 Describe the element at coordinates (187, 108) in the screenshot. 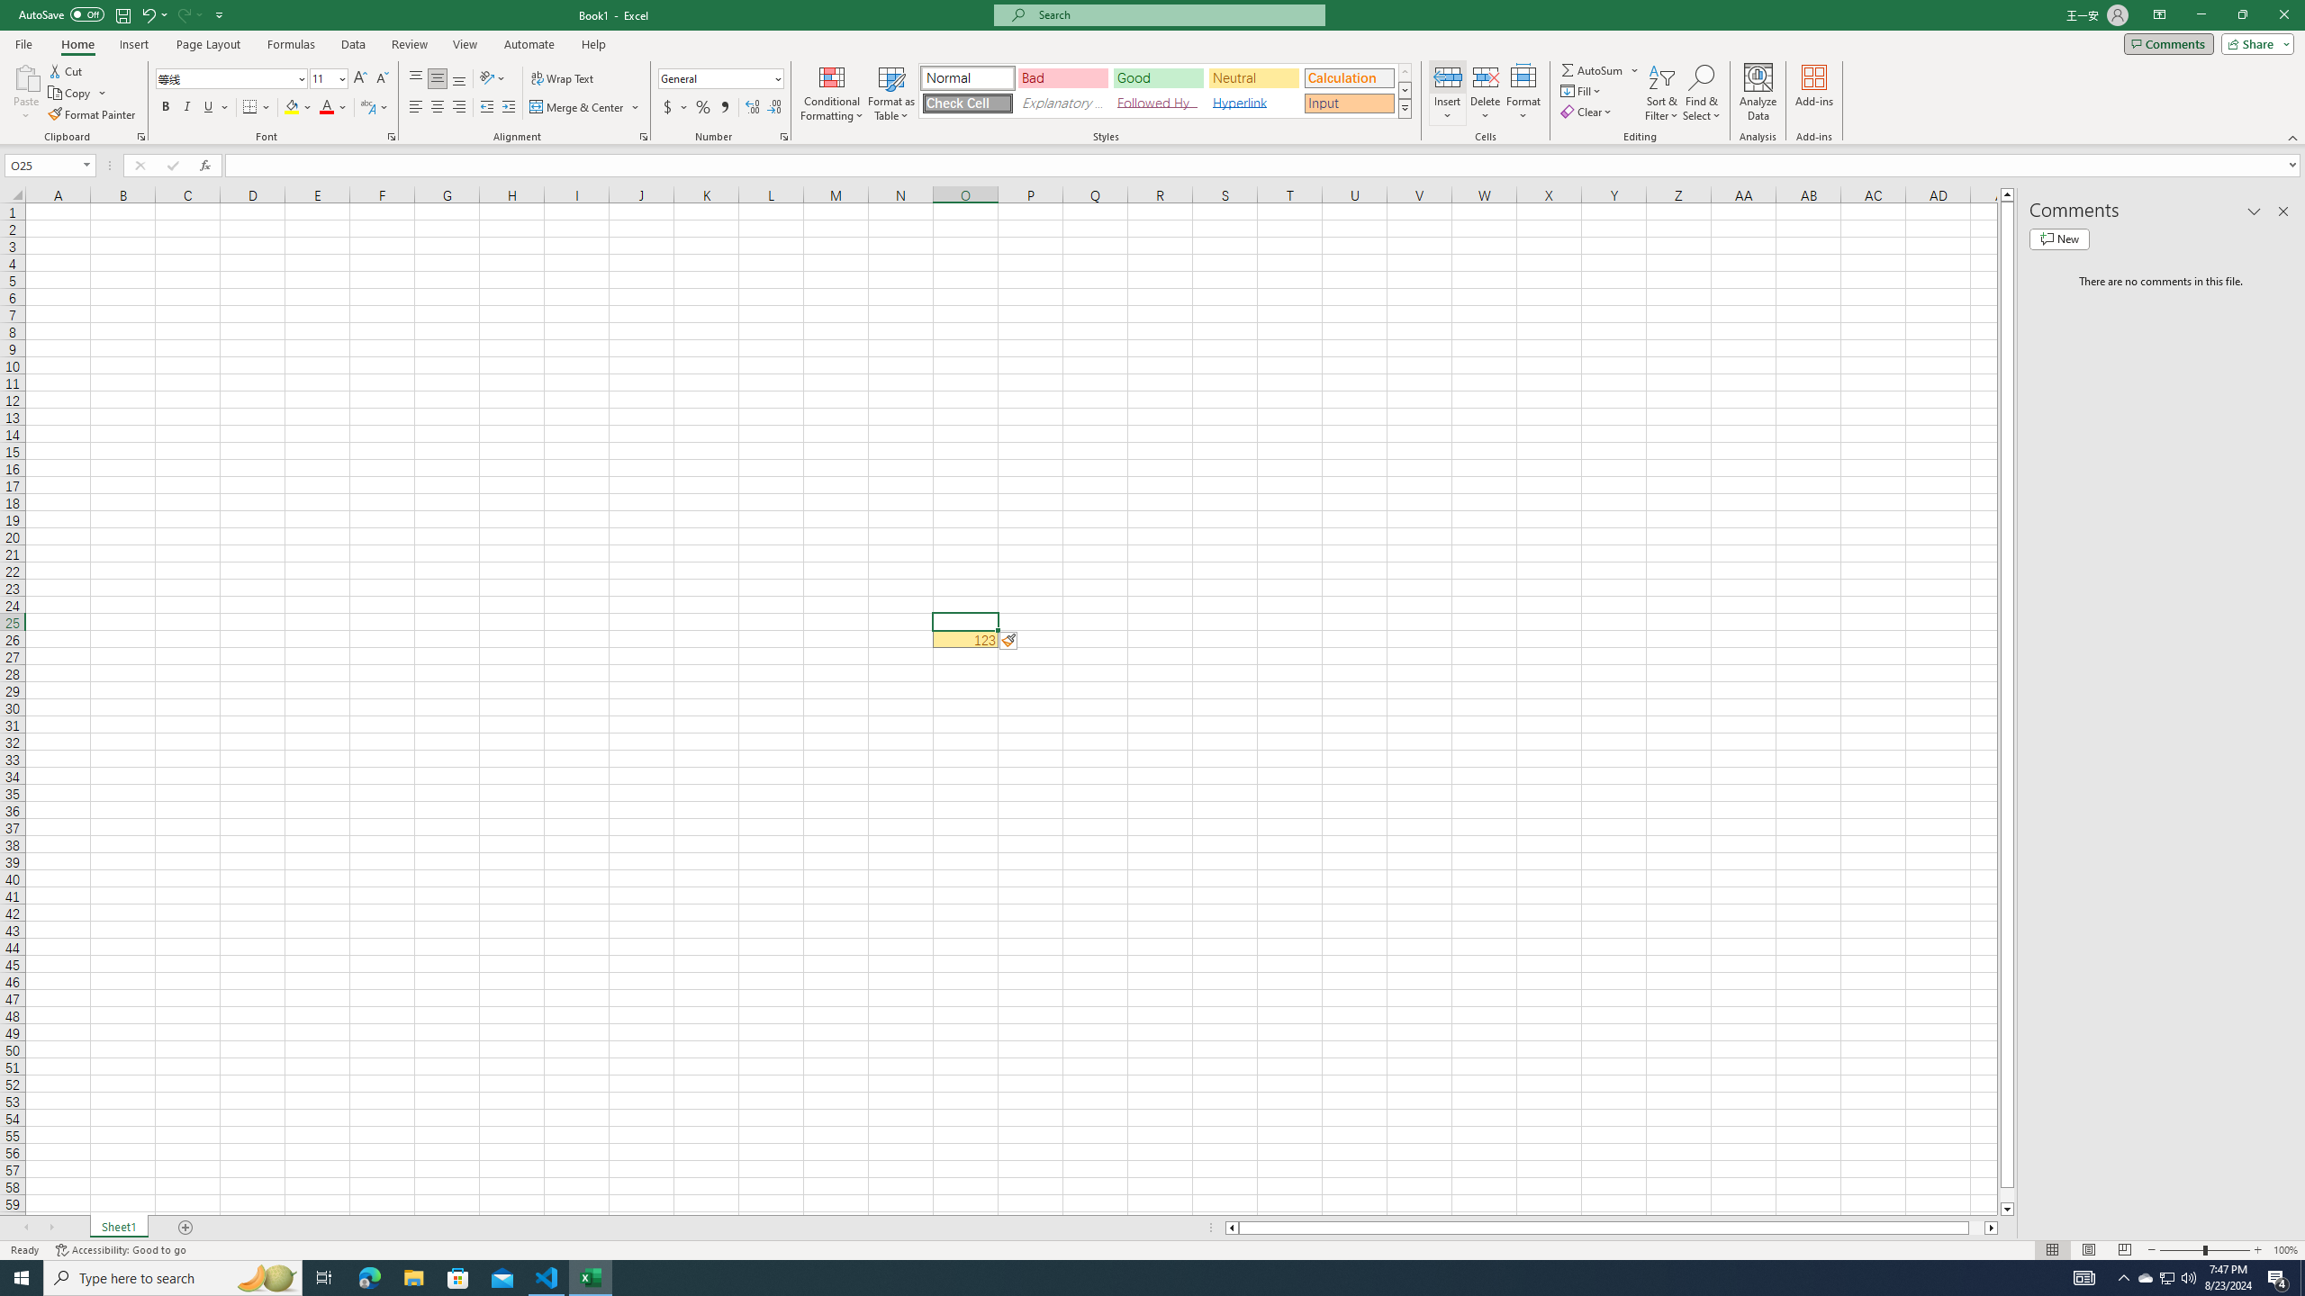

I see `Italic` at that location.